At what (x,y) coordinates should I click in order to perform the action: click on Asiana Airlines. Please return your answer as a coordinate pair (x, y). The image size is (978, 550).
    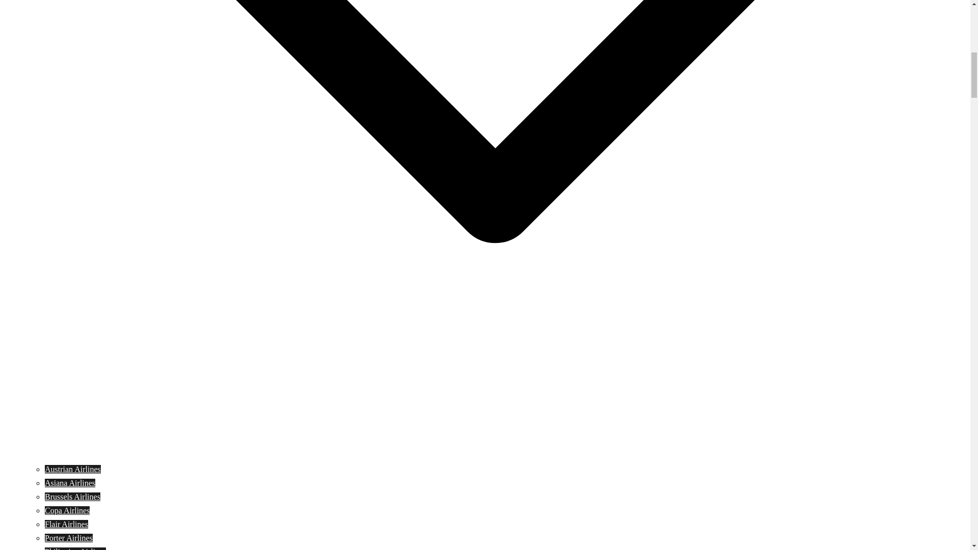
    Looking at the image, I should click on (70, 483).